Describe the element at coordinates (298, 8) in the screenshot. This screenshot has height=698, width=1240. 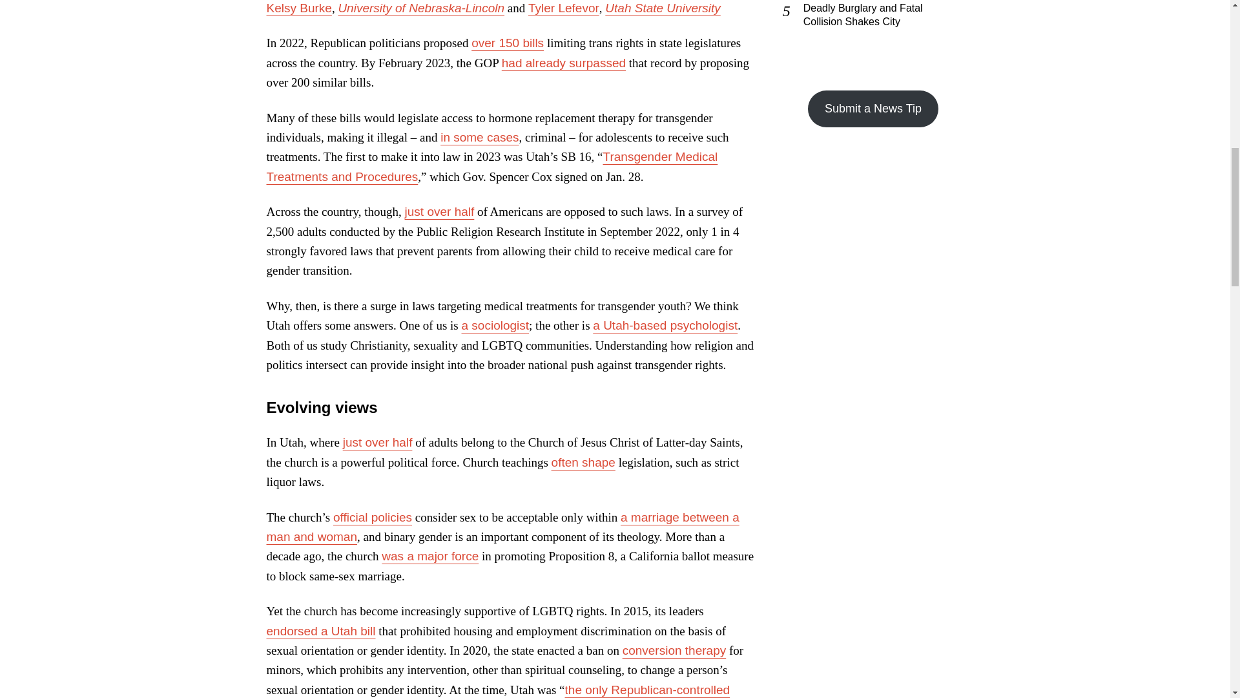
I see `Kelsy Burke` at that location.